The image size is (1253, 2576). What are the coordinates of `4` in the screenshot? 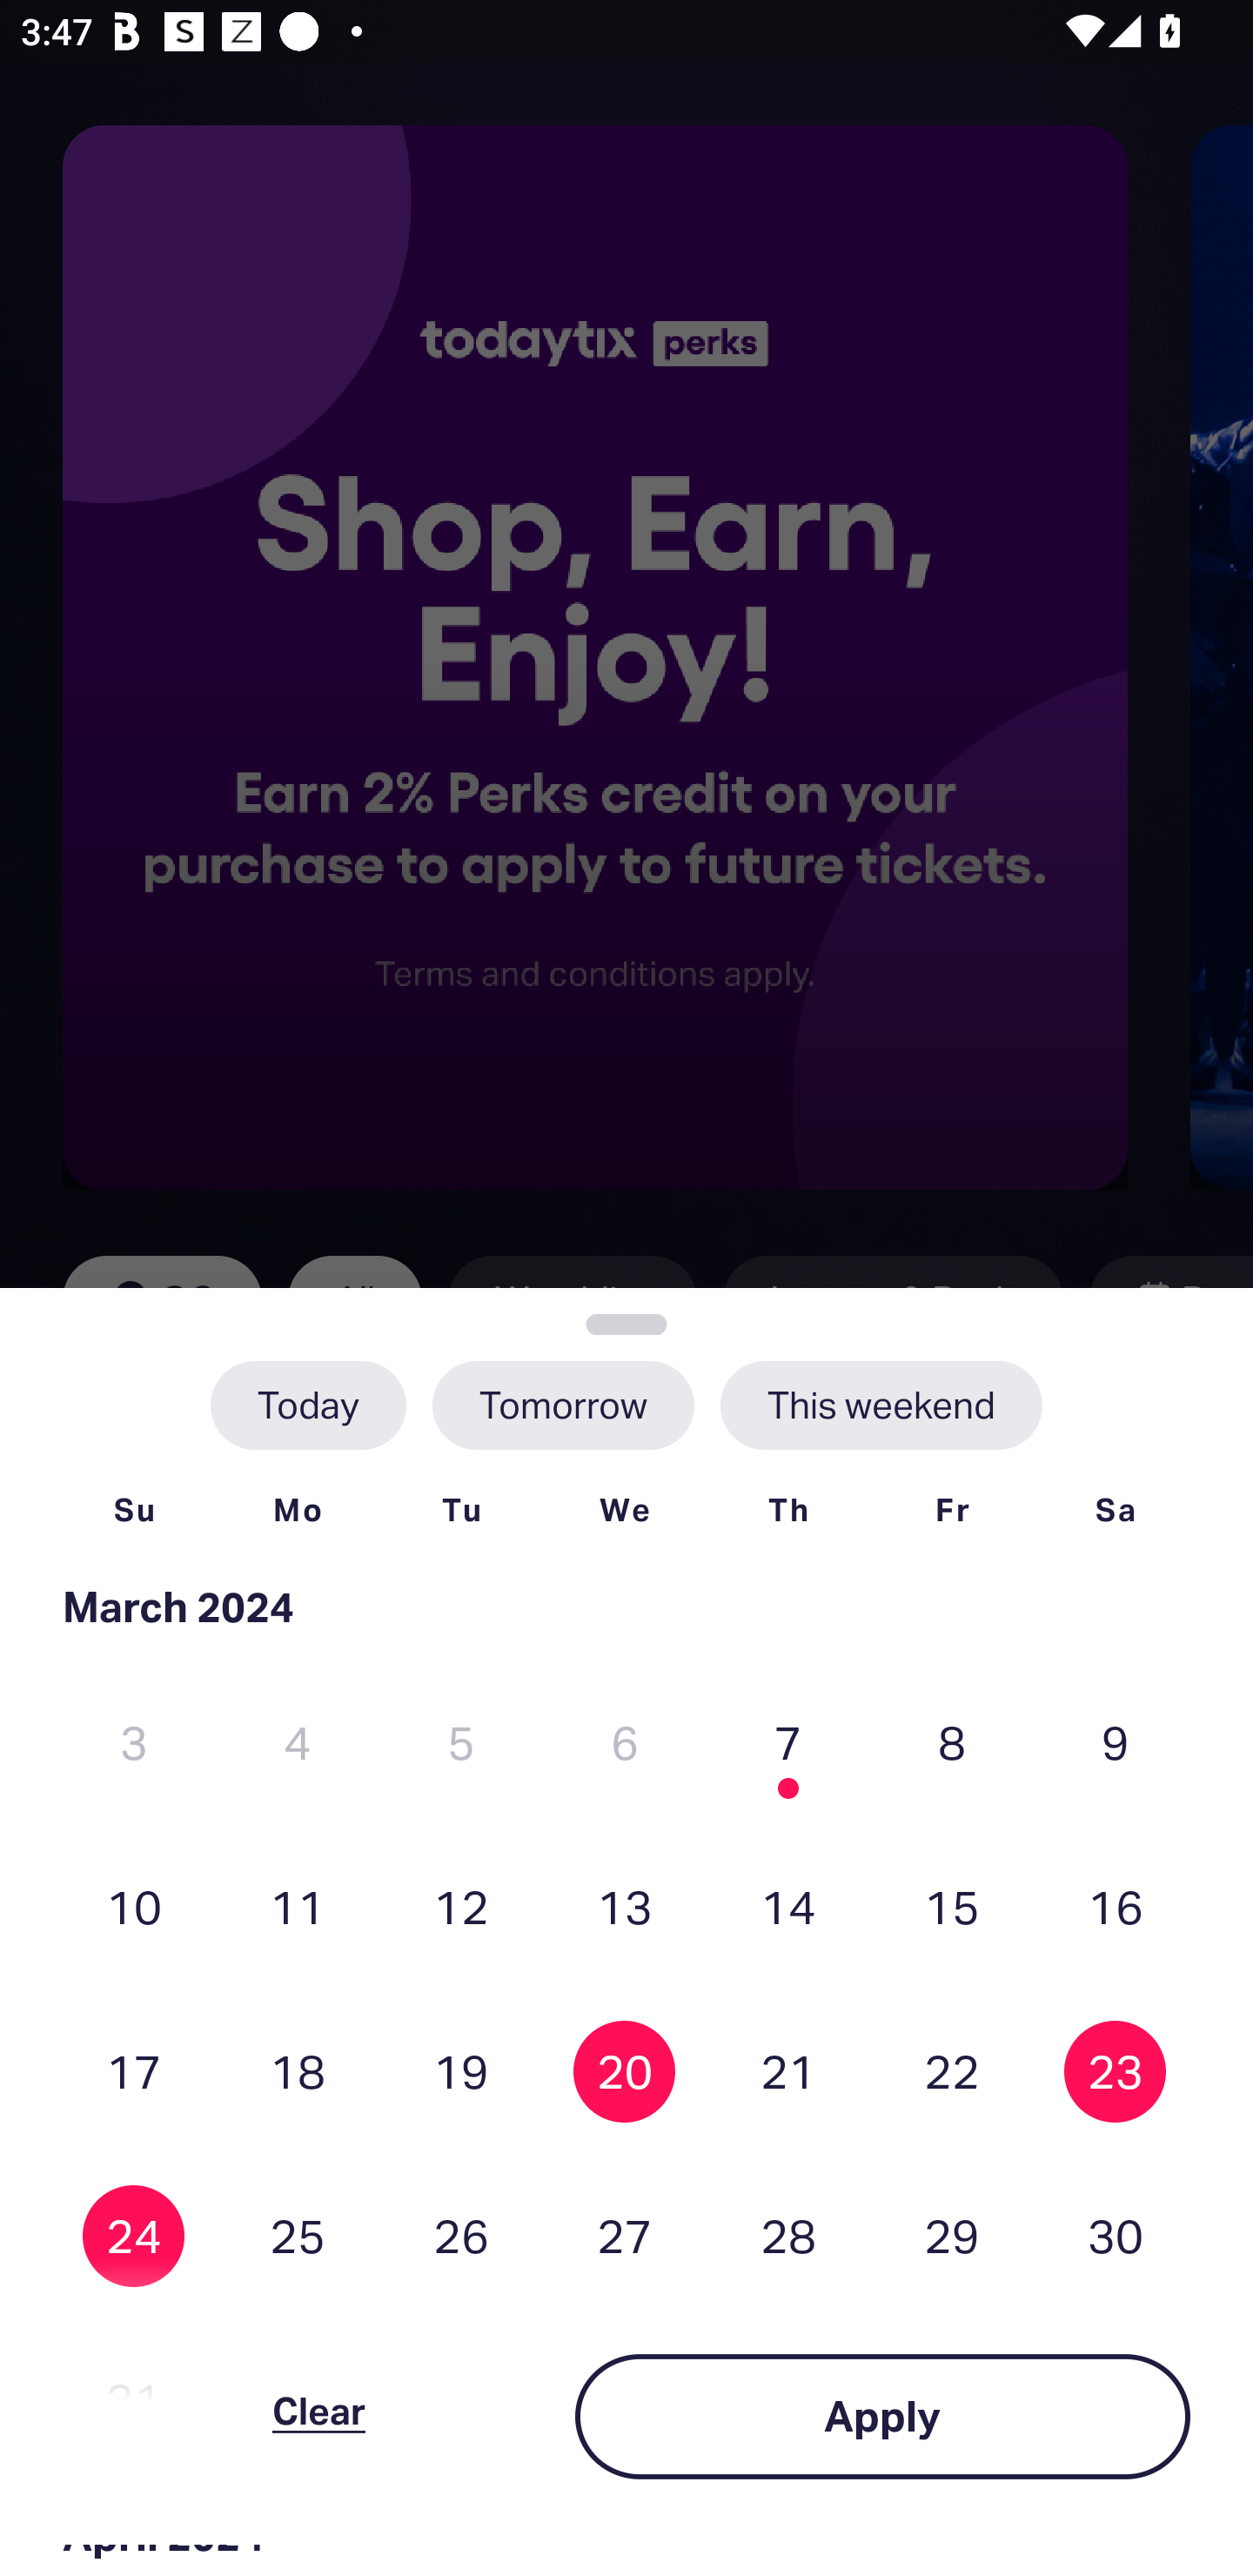 It's located at (298, 1742).